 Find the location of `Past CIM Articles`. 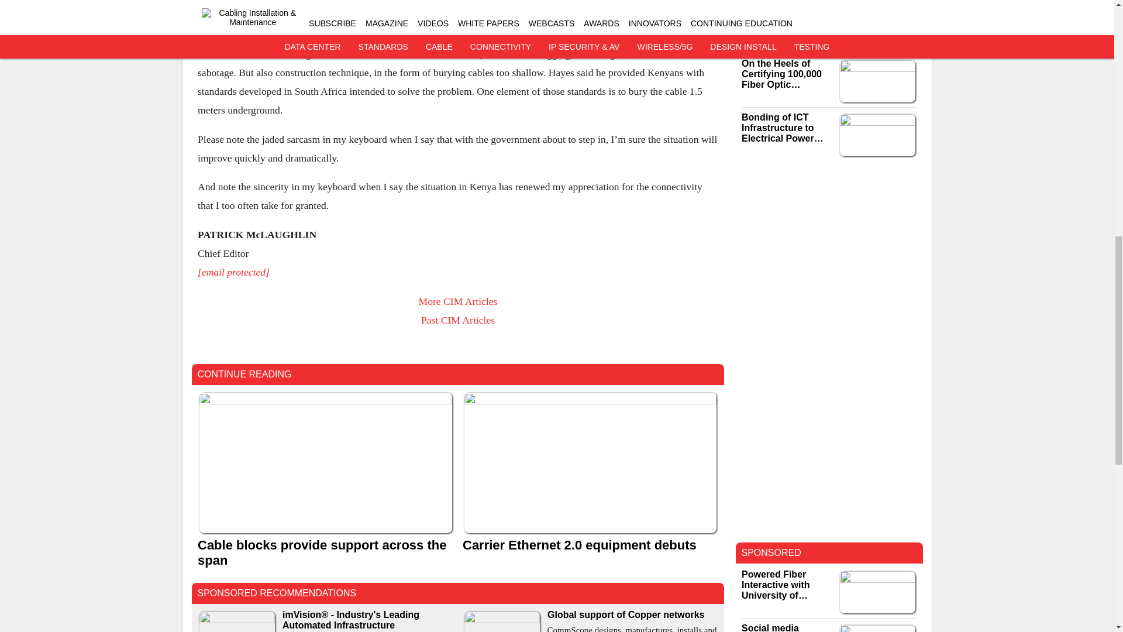

Past CIM Articles is located at coordinates (457, 320).